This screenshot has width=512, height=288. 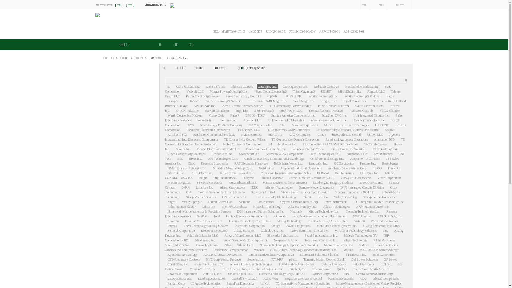 What do you see at coordinates (347, 274) in the screenshot?
I see `EPC` at bounding box center [347, 274].